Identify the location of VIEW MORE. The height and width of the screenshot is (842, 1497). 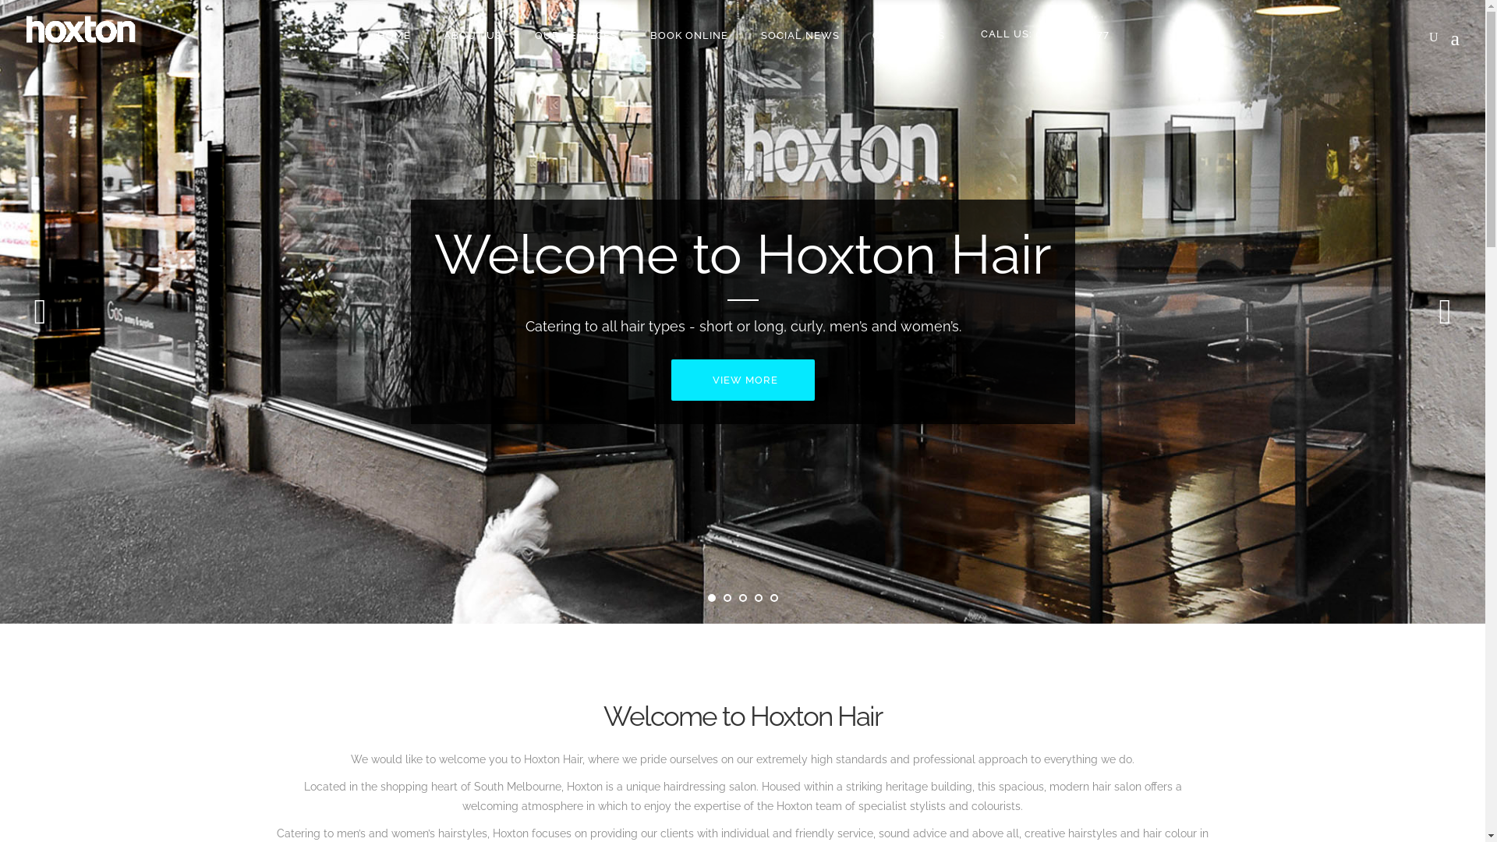
(743, 380).